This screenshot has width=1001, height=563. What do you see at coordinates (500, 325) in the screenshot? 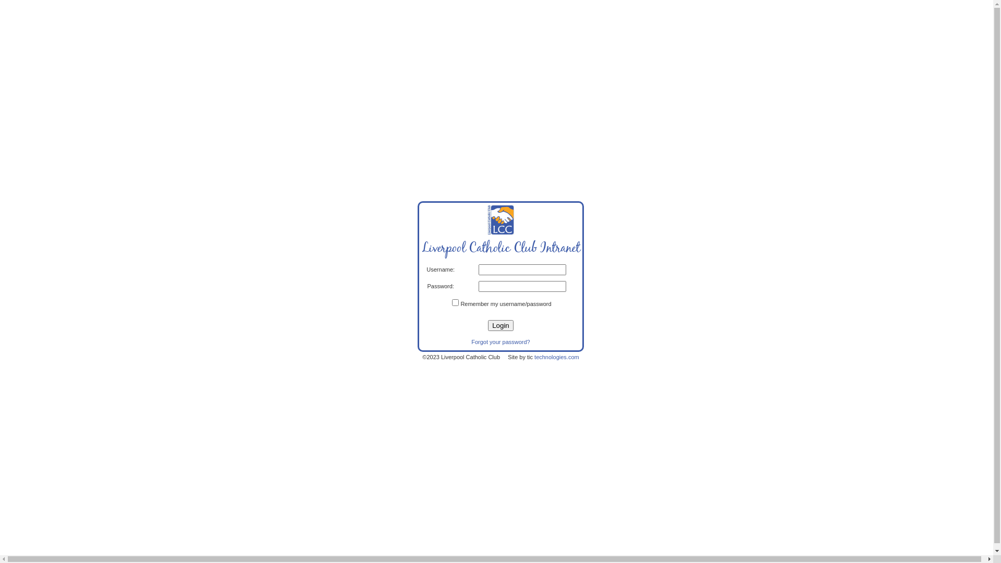
I see `Login` at bounding box center [500, 325].